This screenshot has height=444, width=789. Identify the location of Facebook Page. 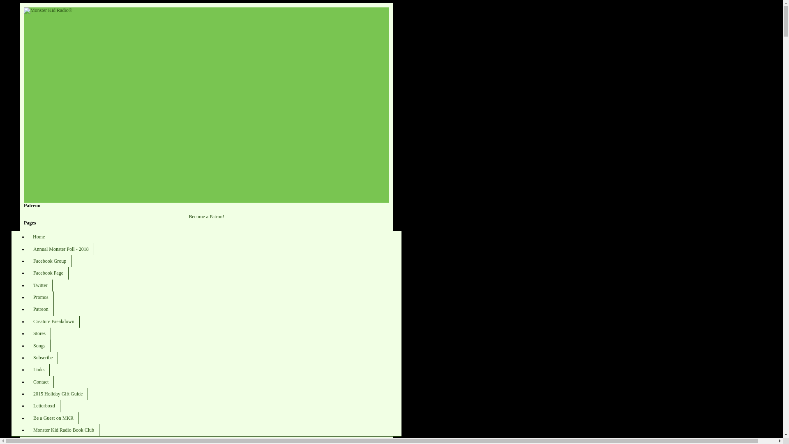
(48, 273).